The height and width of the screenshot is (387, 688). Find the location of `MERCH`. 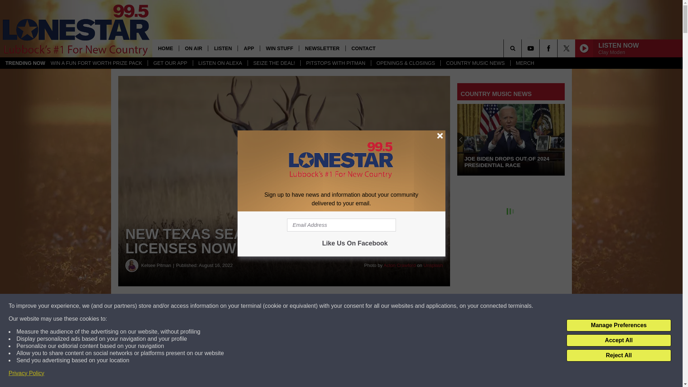

MERCH is located at coordinates (525, 63).